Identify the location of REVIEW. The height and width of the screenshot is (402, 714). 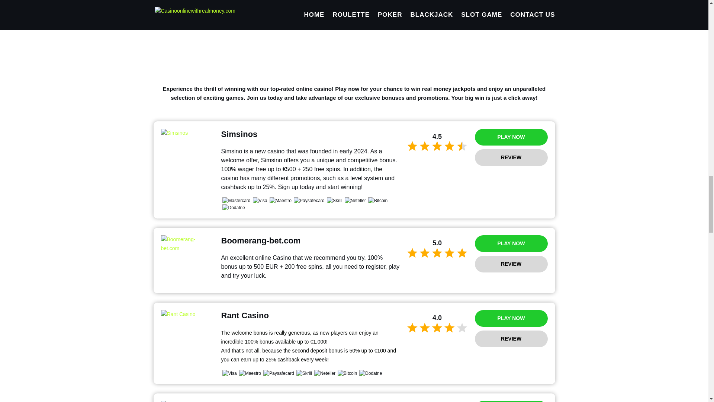
(511, 339).